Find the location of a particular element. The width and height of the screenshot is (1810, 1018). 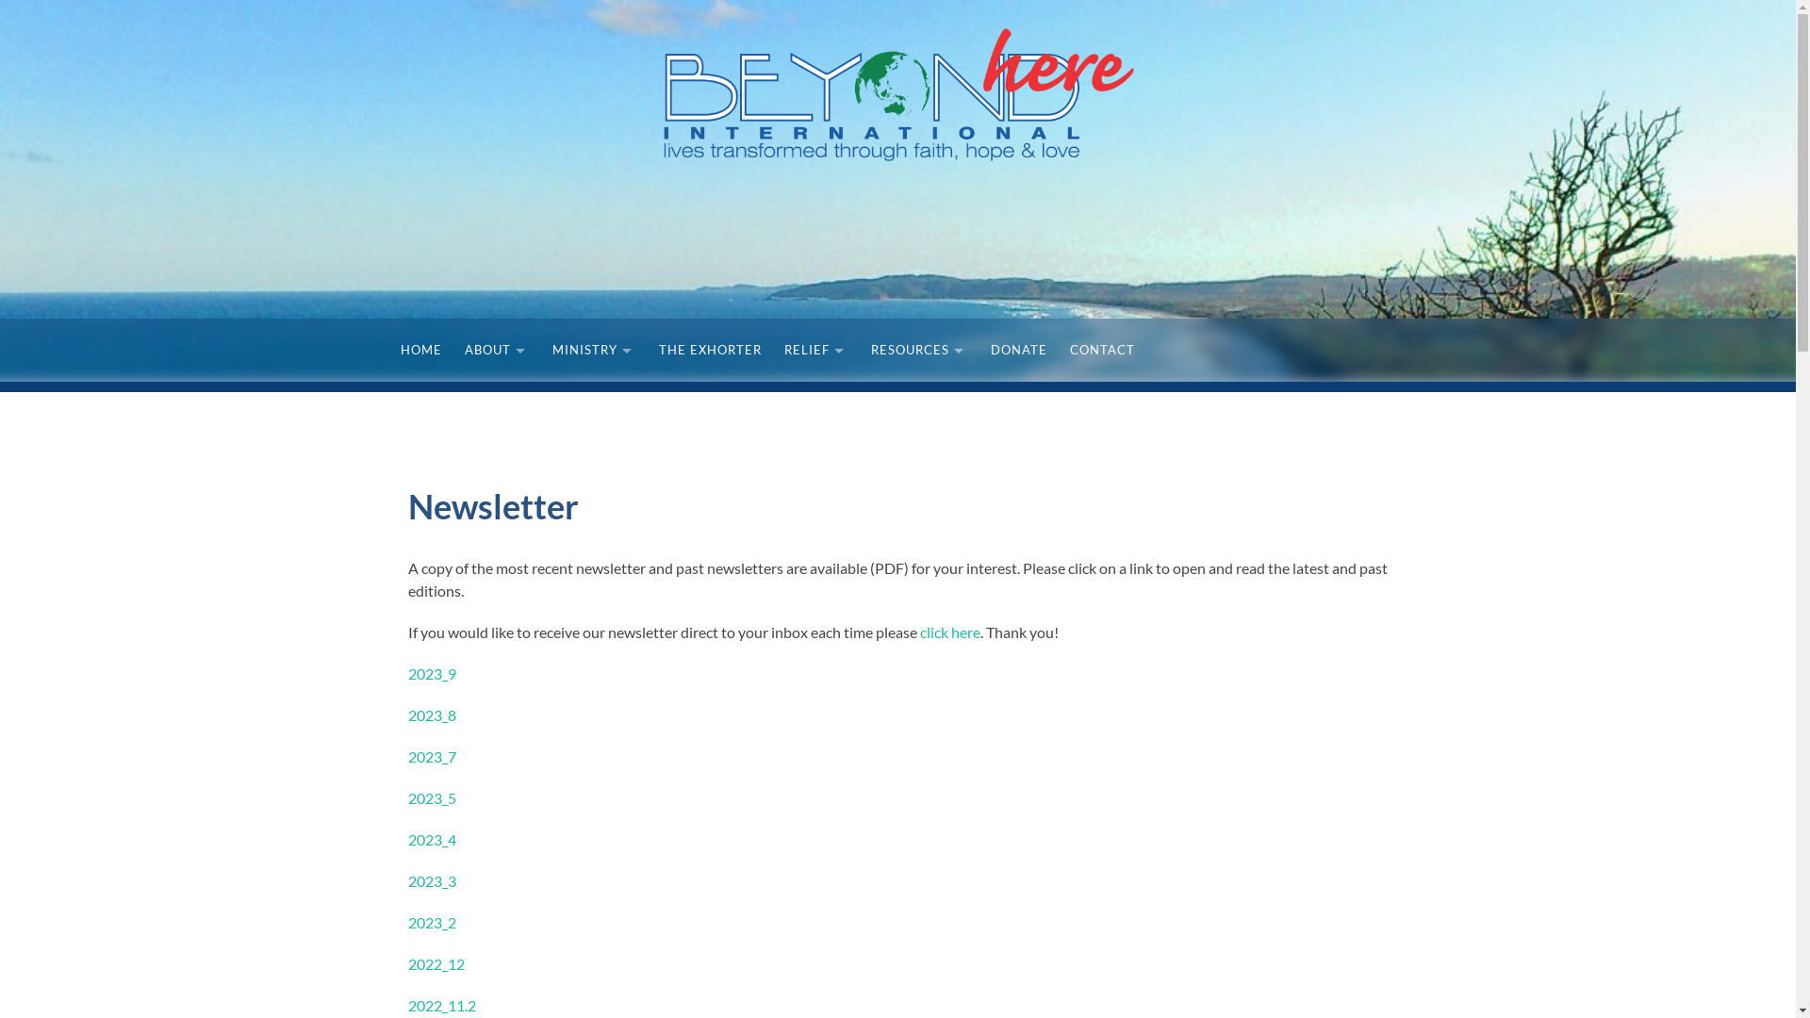

2022_12 is located at coordinates (436, 963).